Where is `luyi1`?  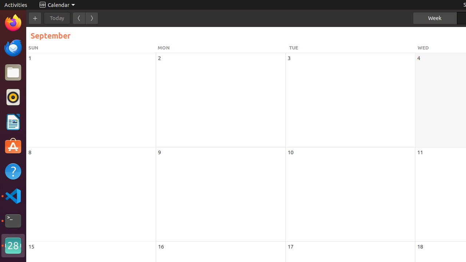
luyi1 is located at coordinates (49, 32).